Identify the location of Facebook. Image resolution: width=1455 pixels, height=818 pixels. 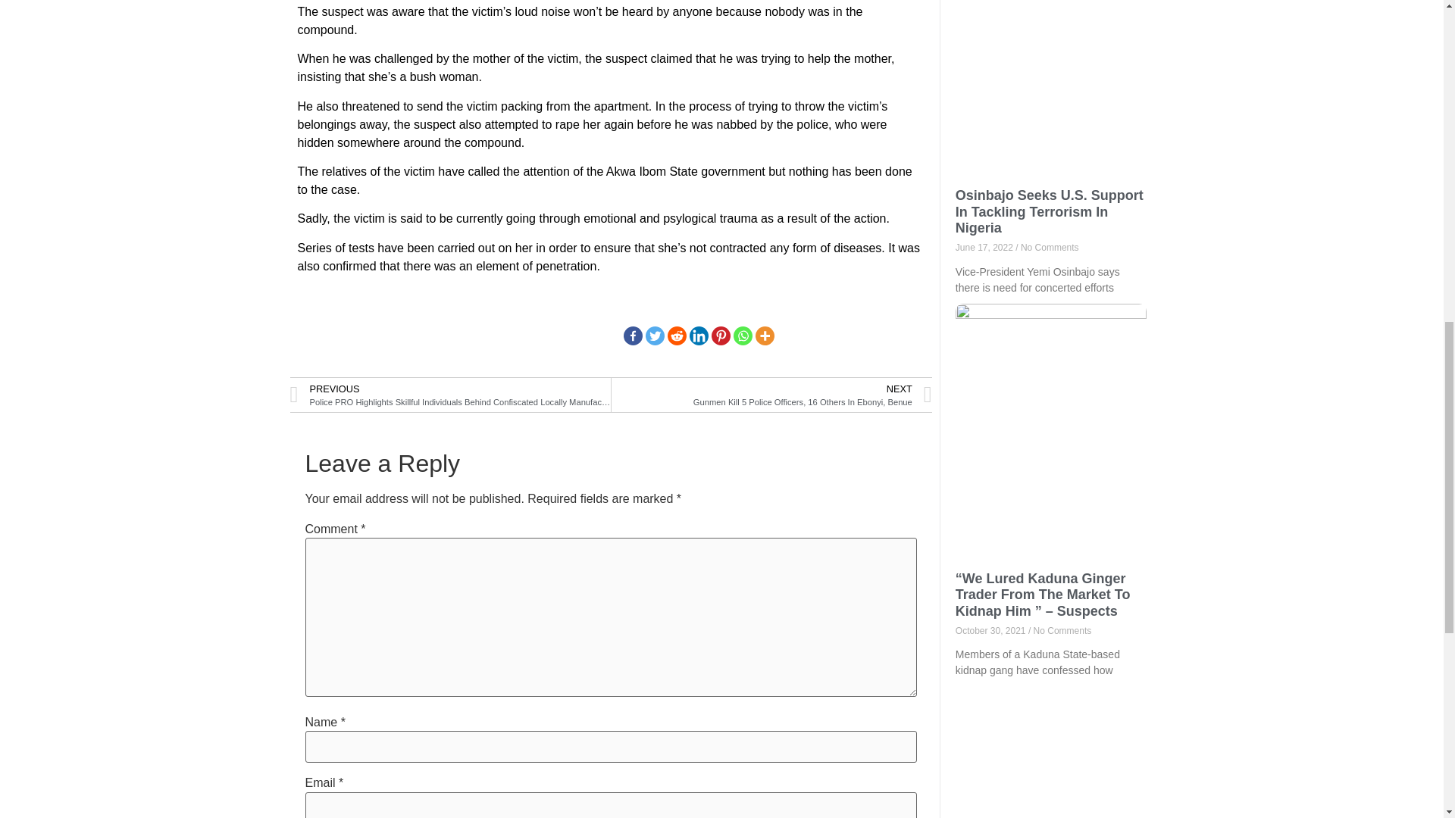
(634, 335).